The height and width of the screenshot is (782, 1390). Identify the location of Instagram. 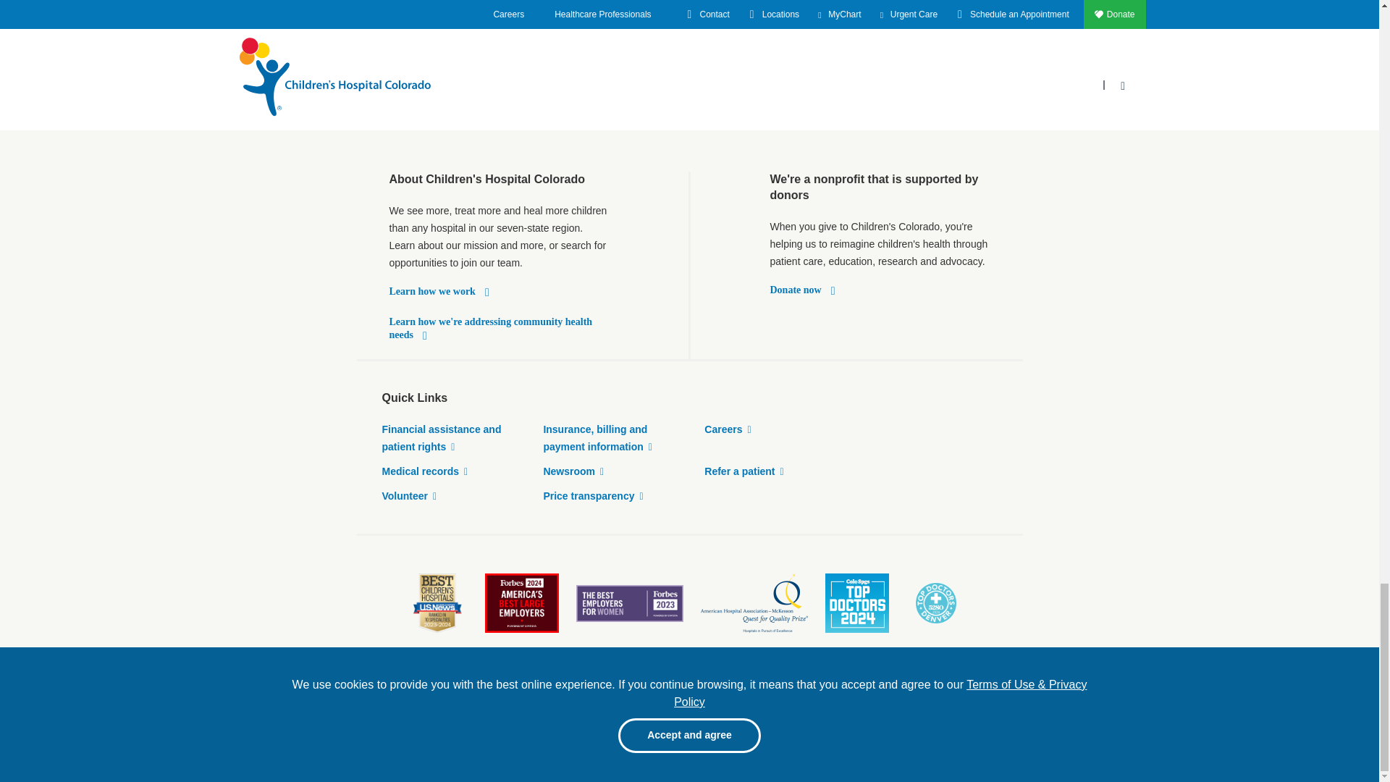
(1009, 711).